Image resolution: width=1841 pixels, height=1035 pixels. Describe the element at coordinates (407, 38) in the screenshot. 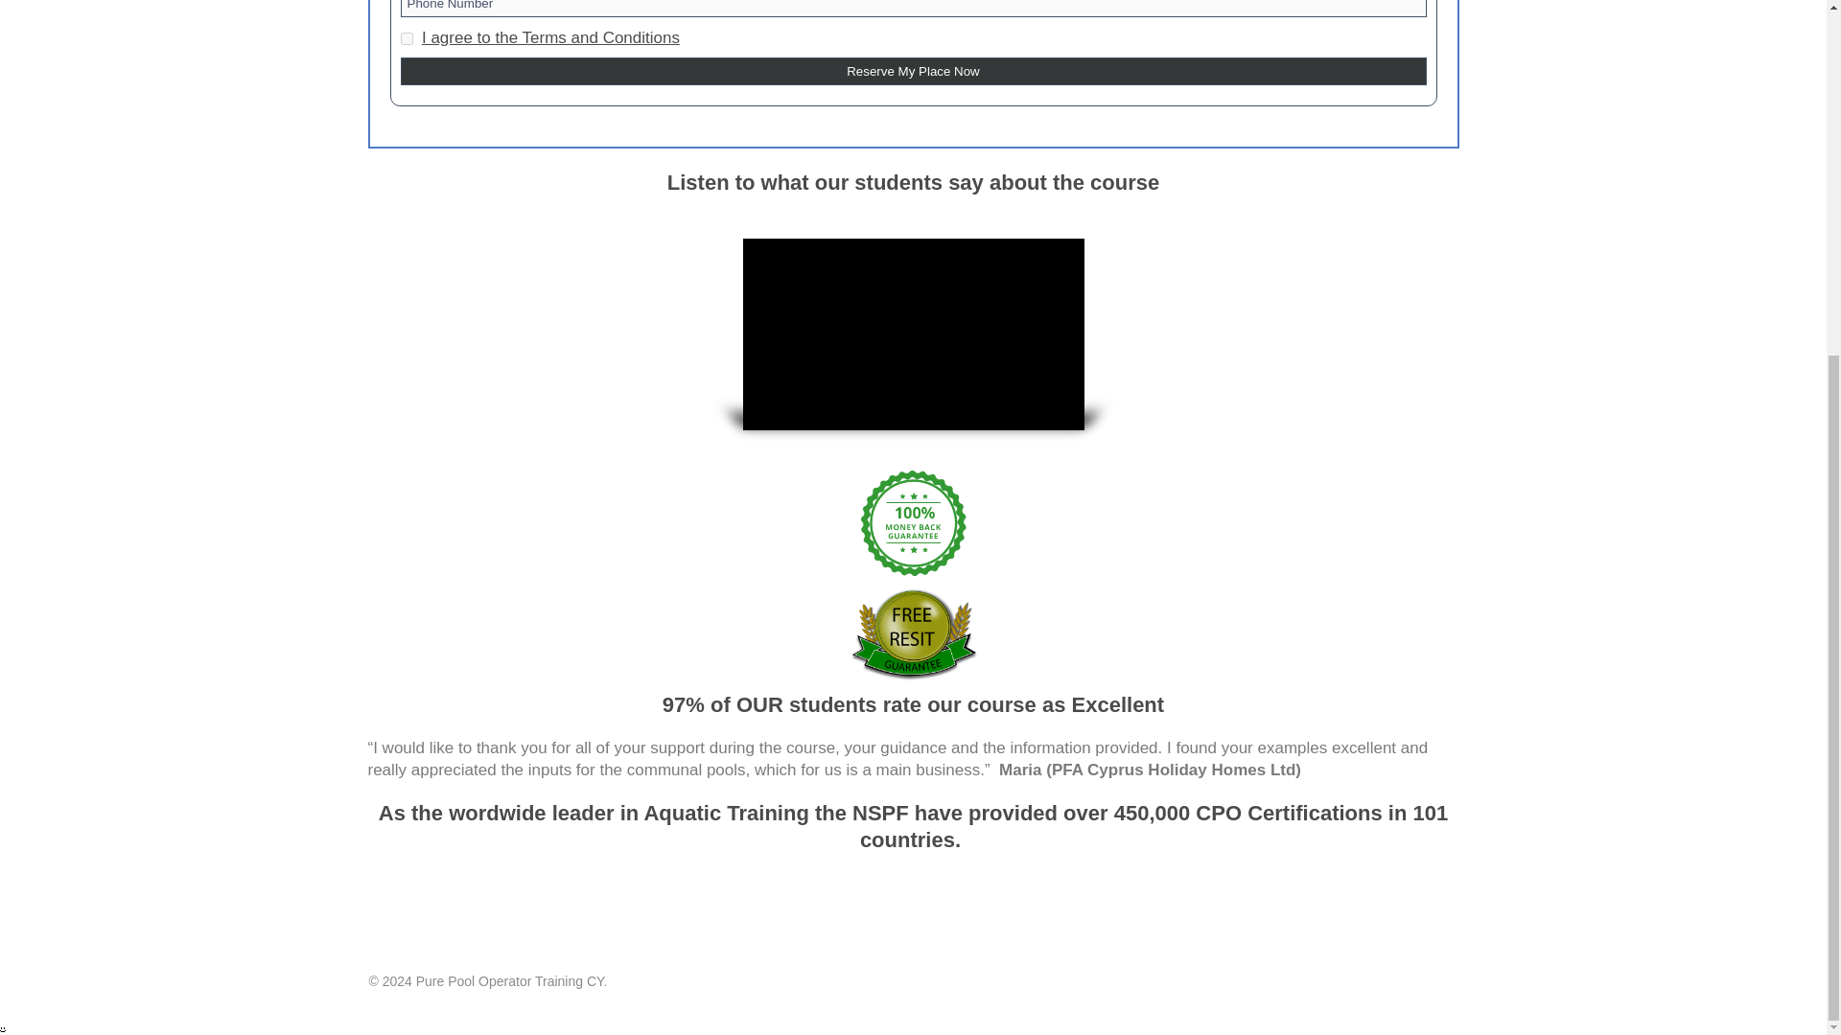

I see `checked` at that location.